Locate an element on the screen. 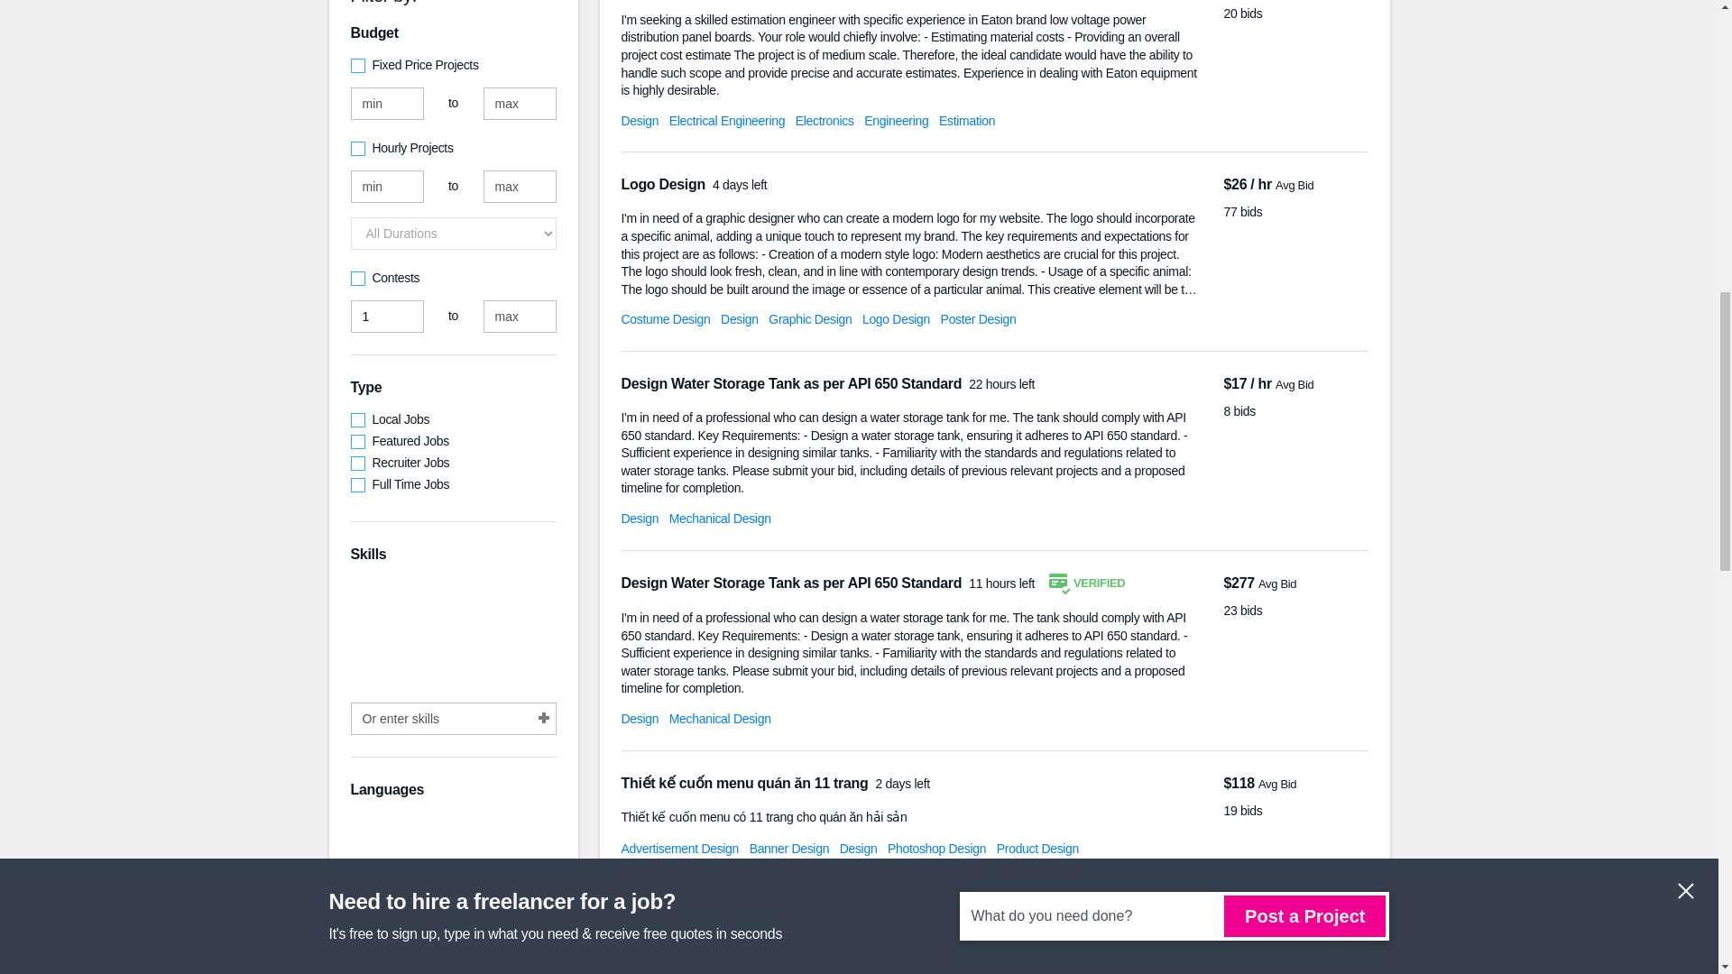 This screenshot has height=974, width=1732. Estimation is located at coordinates (966, 121).